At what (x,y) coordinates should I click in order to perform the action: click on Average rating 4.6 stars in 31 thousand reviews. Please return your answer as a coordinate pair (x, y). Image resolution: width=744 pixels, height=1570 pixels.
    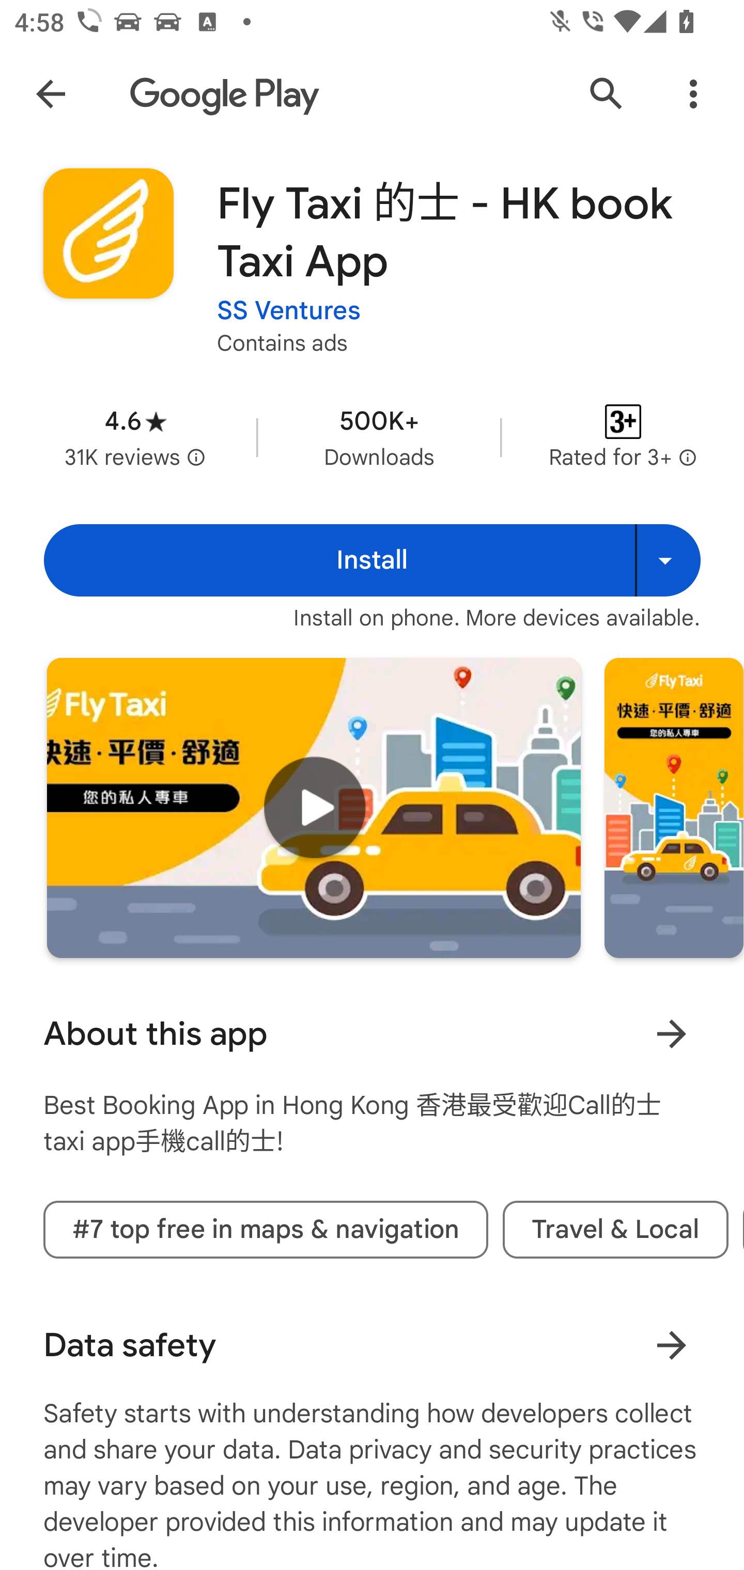
    Looking at the image, I should click on (135, 437).